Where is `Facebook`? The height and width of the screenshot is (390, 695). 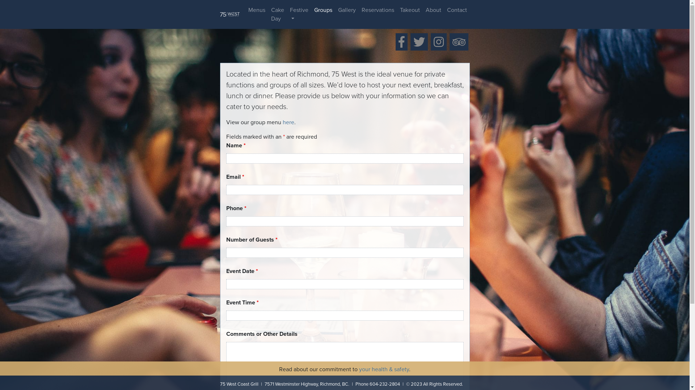
Facebook is located at coordinates (401, 42).